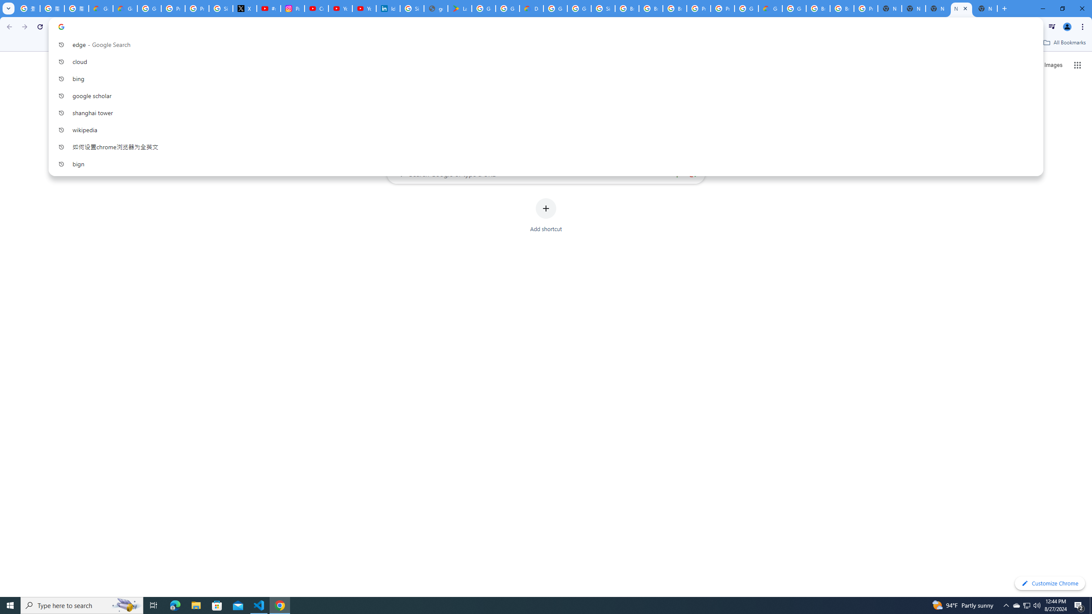  I want to click on Browse Chrome as a guest - Computer - Google Chrome Help, so click(627, 9).